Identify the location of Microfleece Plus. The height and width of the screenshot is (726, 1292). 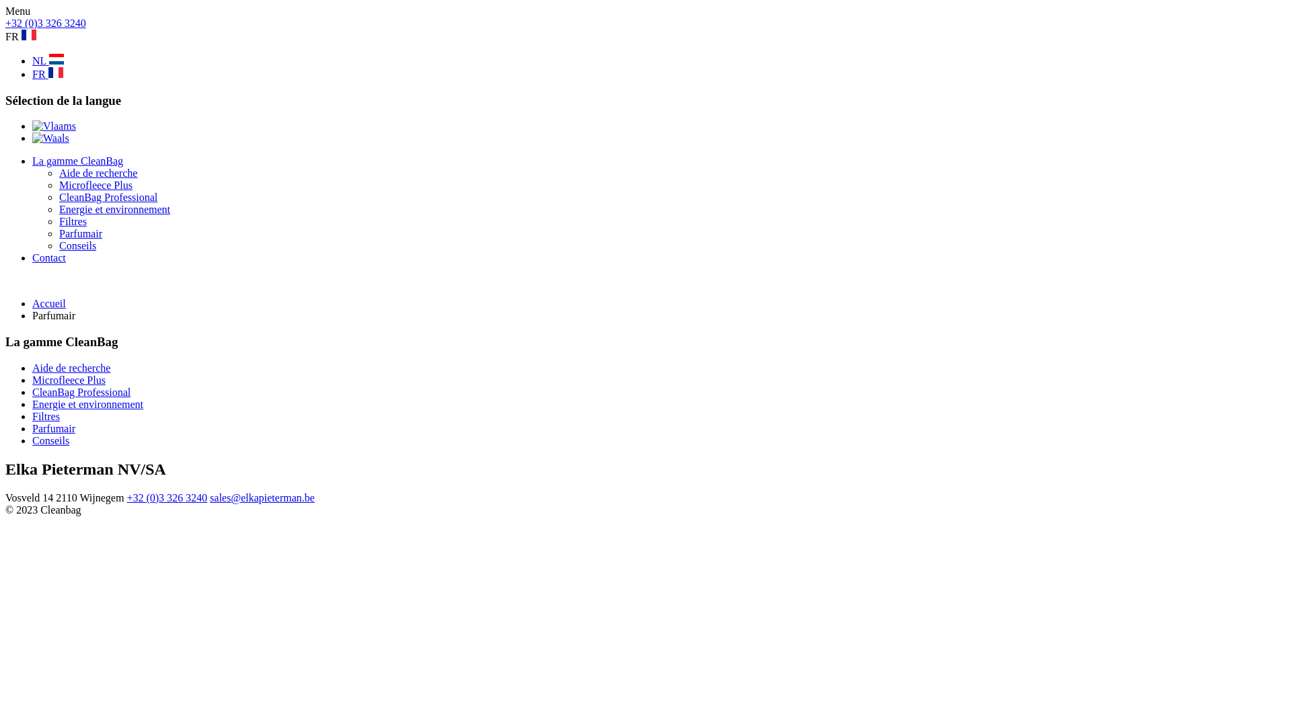
(96, 186).